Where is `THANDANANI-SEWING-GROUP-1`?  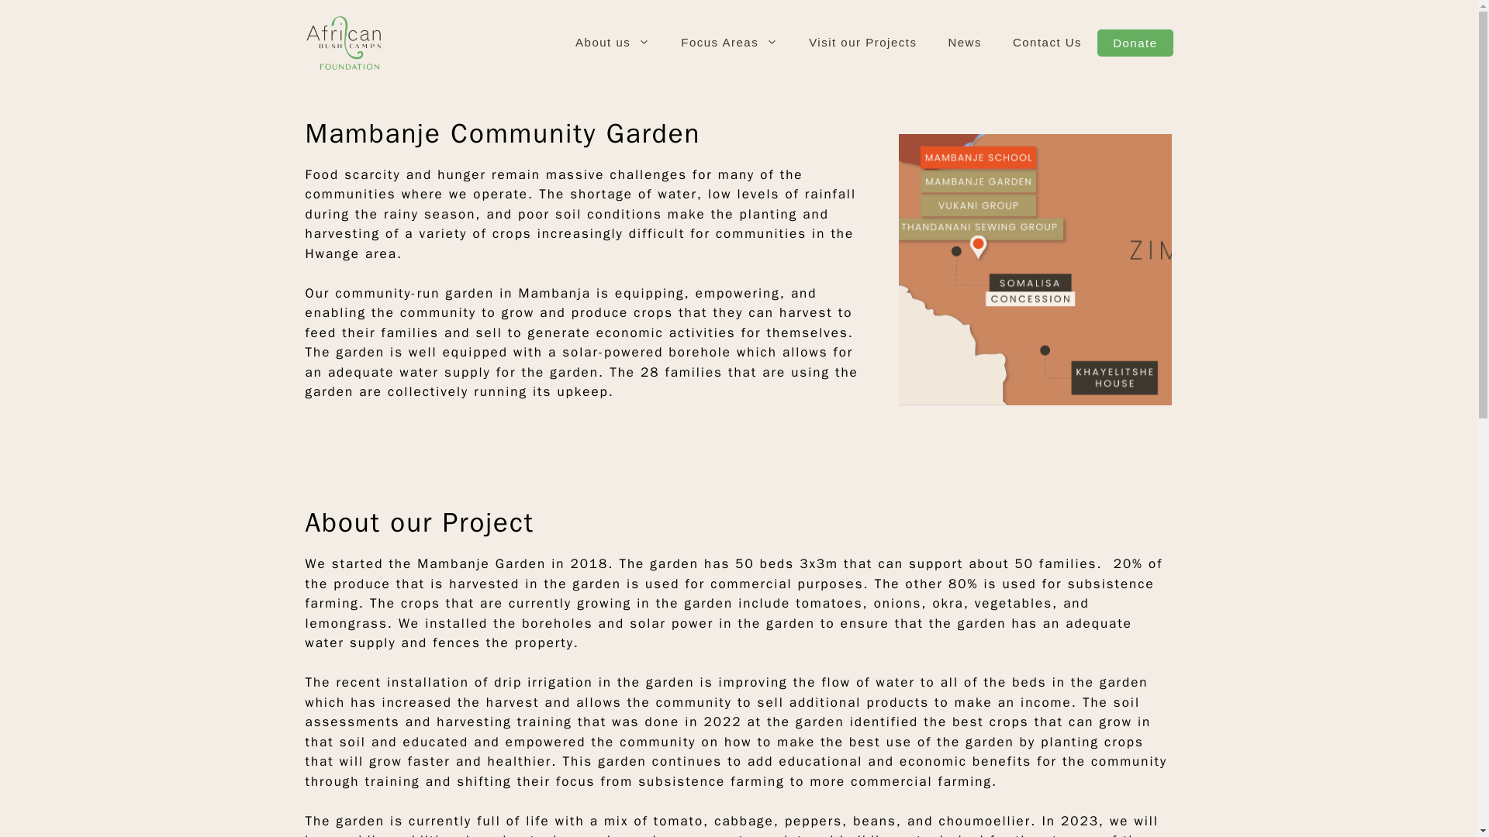
THANDANANI-SEWING-GROUP-1 is located at coordinates (1036, 269).